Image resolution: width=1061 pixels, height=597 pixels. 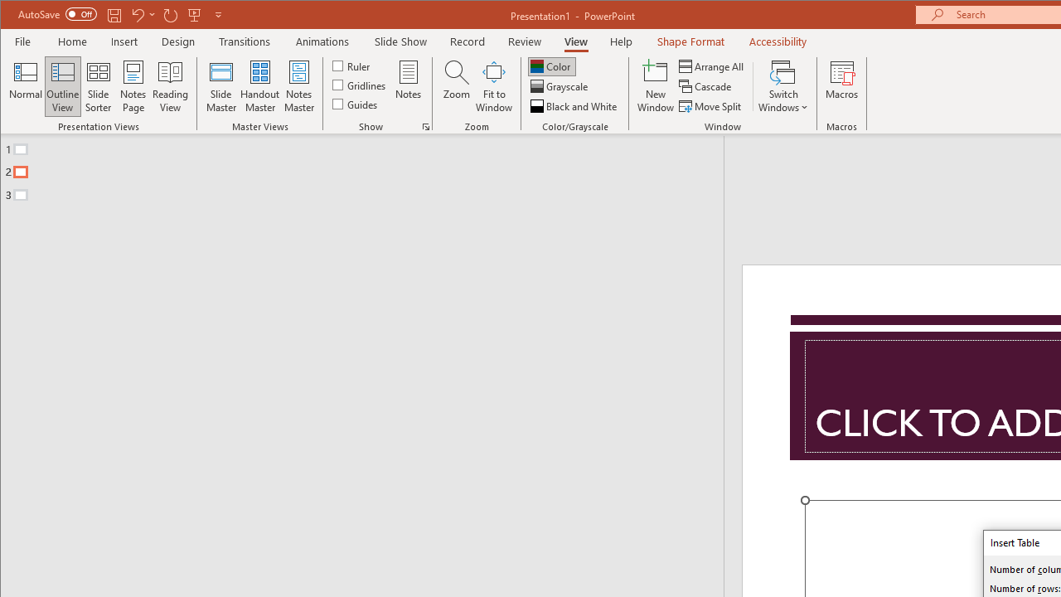 What do you see at coordinates (361, 85) in the screenshot?
I see `Gridlines` at bounding box center [361, 85].